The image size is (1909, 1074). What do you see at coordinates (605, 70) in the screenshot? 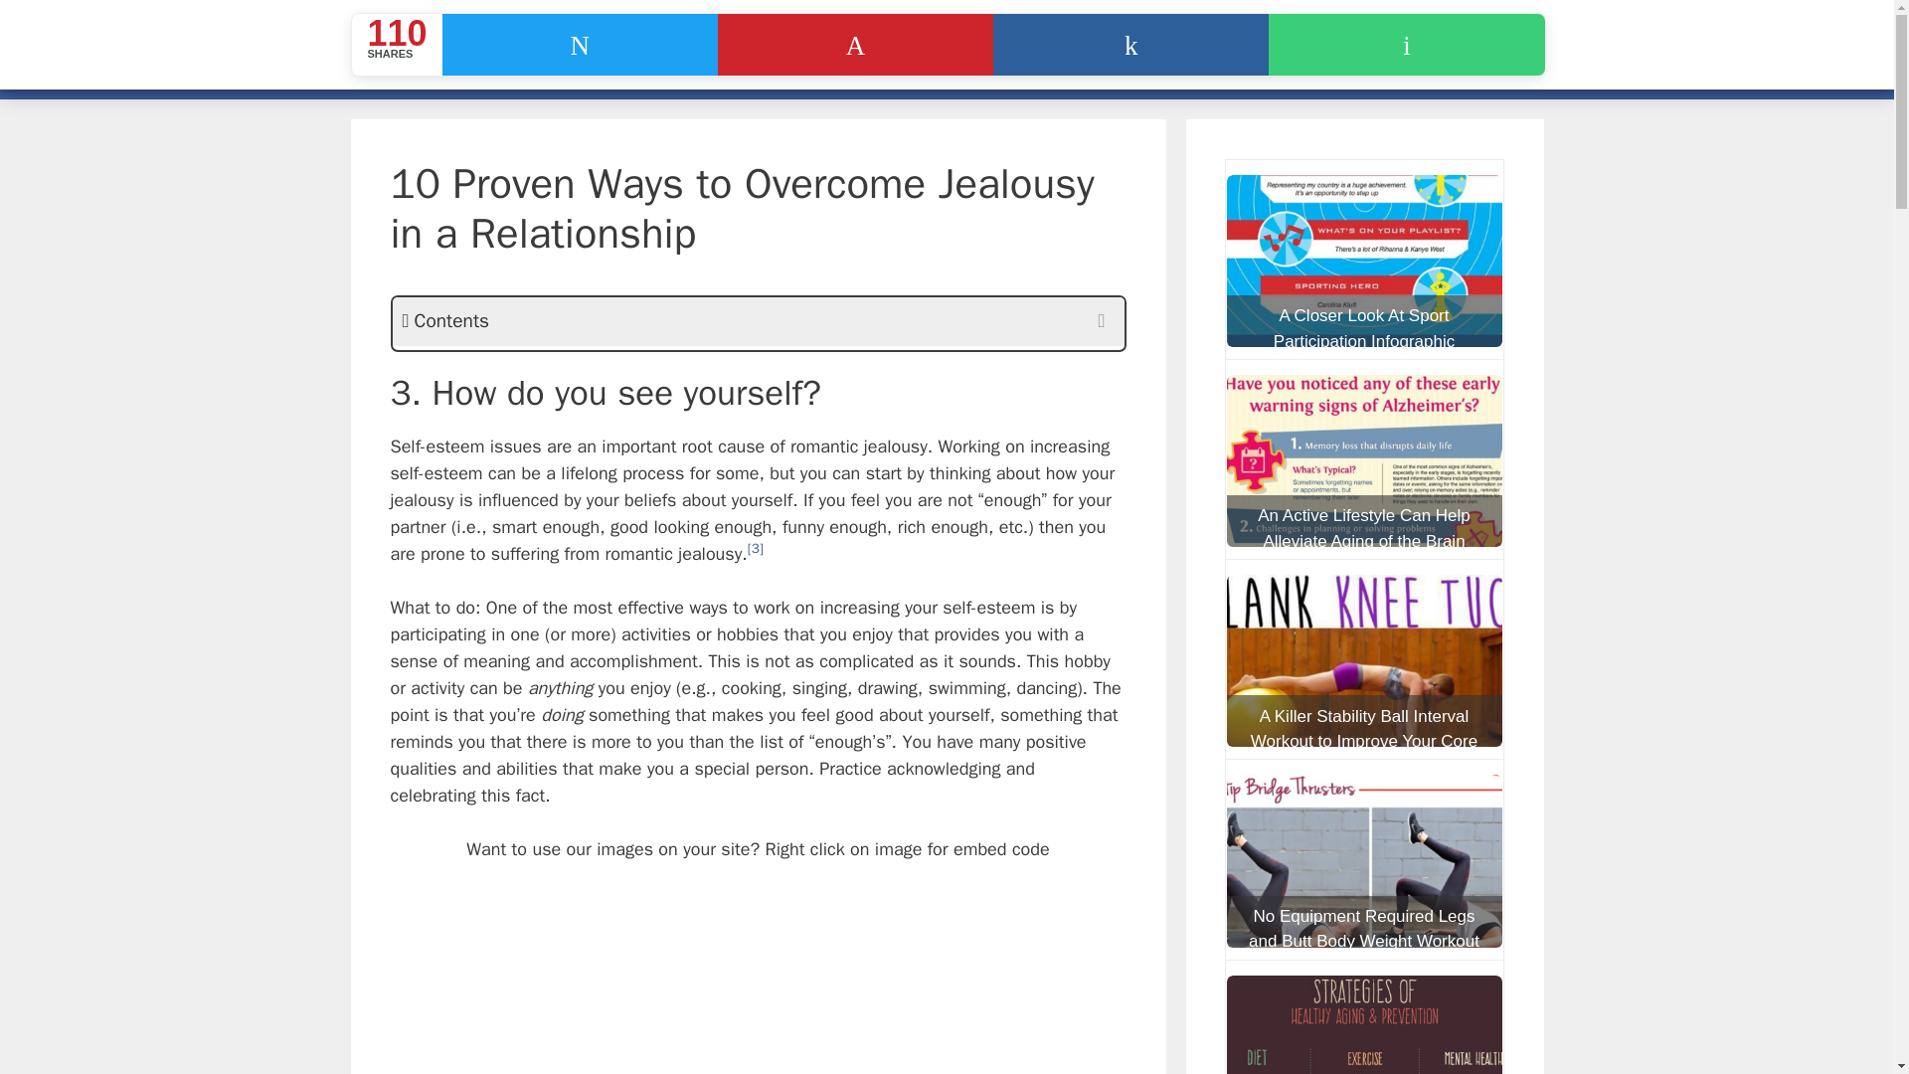
I see `Fitness` at bounding box center [605, 70].